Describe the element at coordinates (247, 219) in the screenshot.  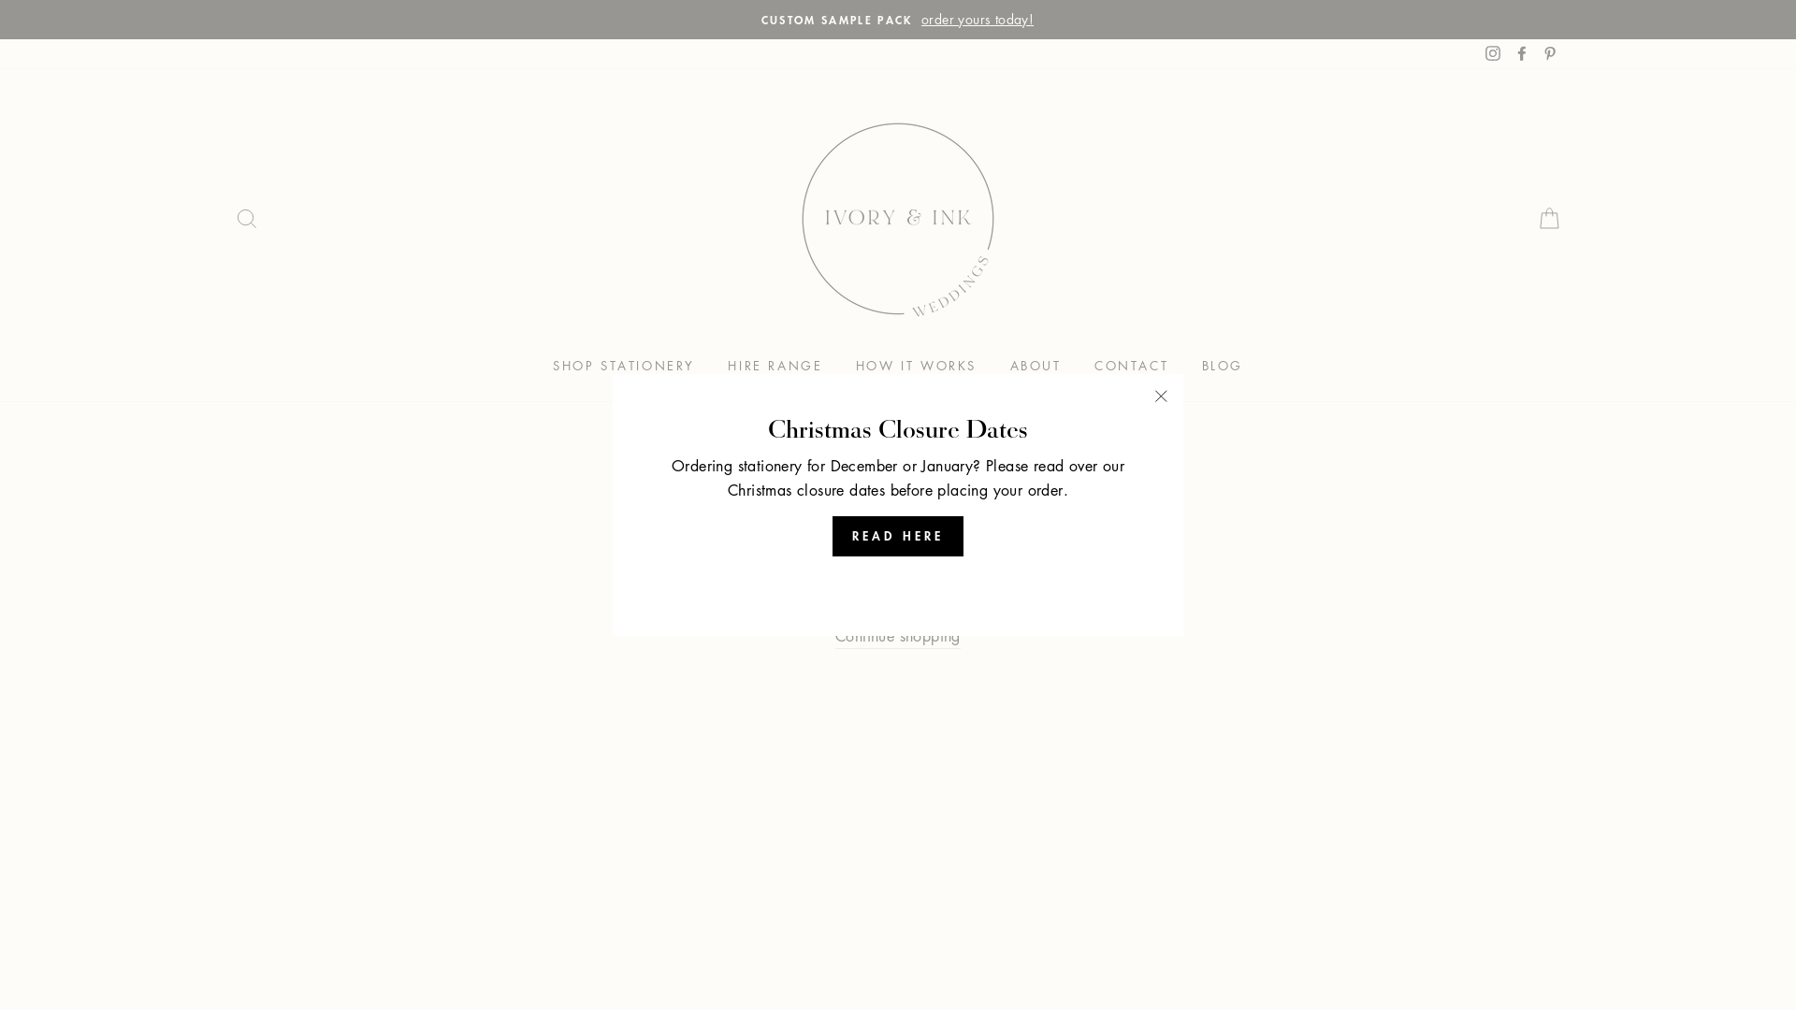
I see `SEARCH` at that location.